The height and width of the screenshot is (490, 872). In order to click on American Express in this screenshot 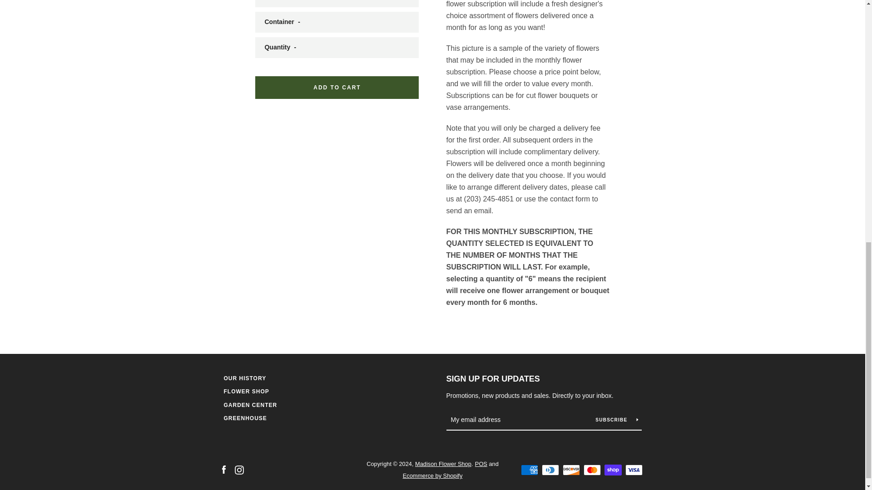, I will do `click(529, 470)`.